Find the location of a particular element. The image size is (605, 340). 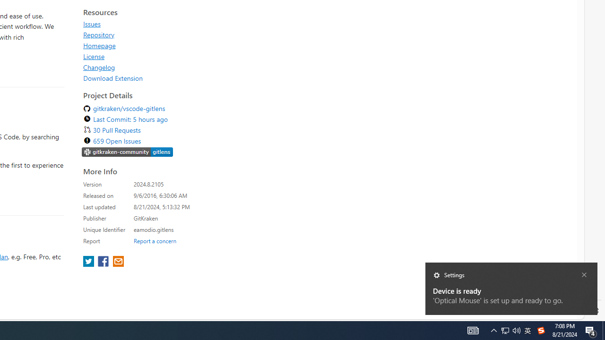

Report a concern is located at coordinates (155, 240).